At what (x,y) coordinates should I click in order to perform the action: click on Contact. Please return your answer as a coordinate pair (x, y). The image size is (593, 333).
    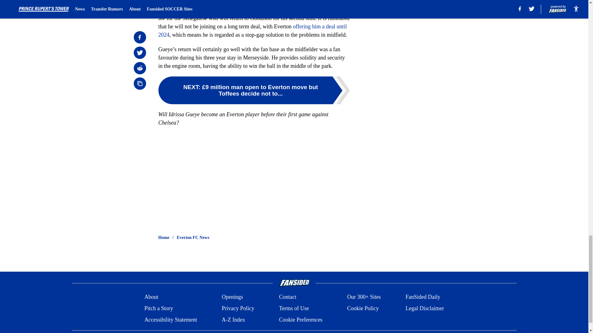
    Looking at the image, I should click on (287, 297).